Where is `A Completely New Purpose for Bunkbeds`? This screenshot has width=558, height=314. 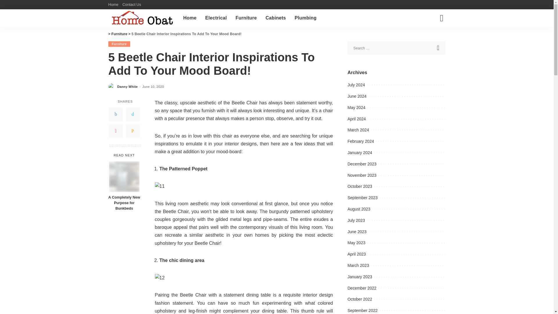 A Completely New Purpose for Bunkbeds is located at coordinates (124, 176).